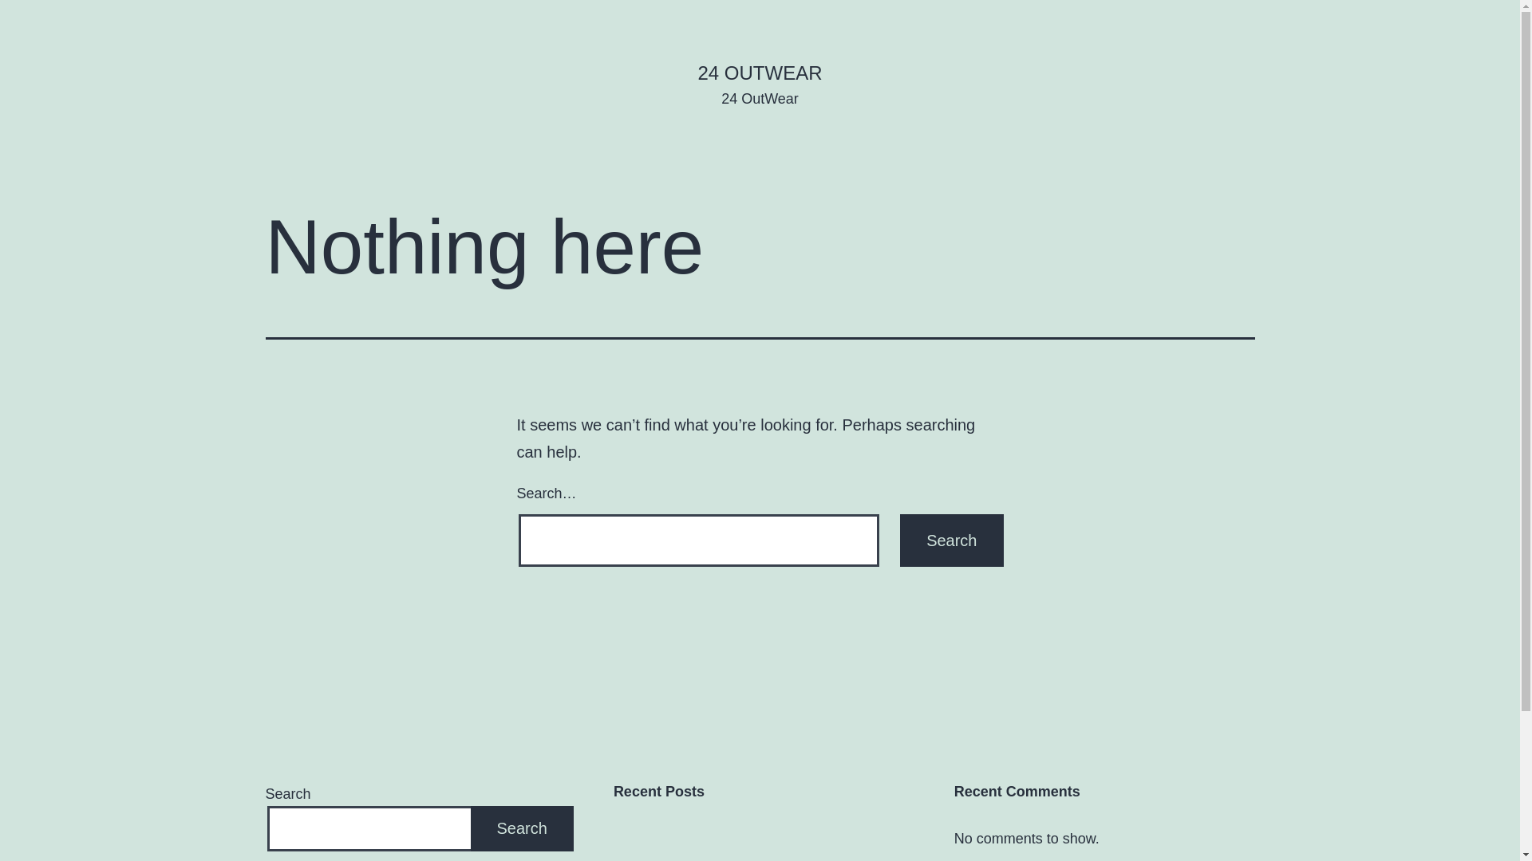 This screenshot has height=861, width=1532. I want to click on Search, so click(522, 829).